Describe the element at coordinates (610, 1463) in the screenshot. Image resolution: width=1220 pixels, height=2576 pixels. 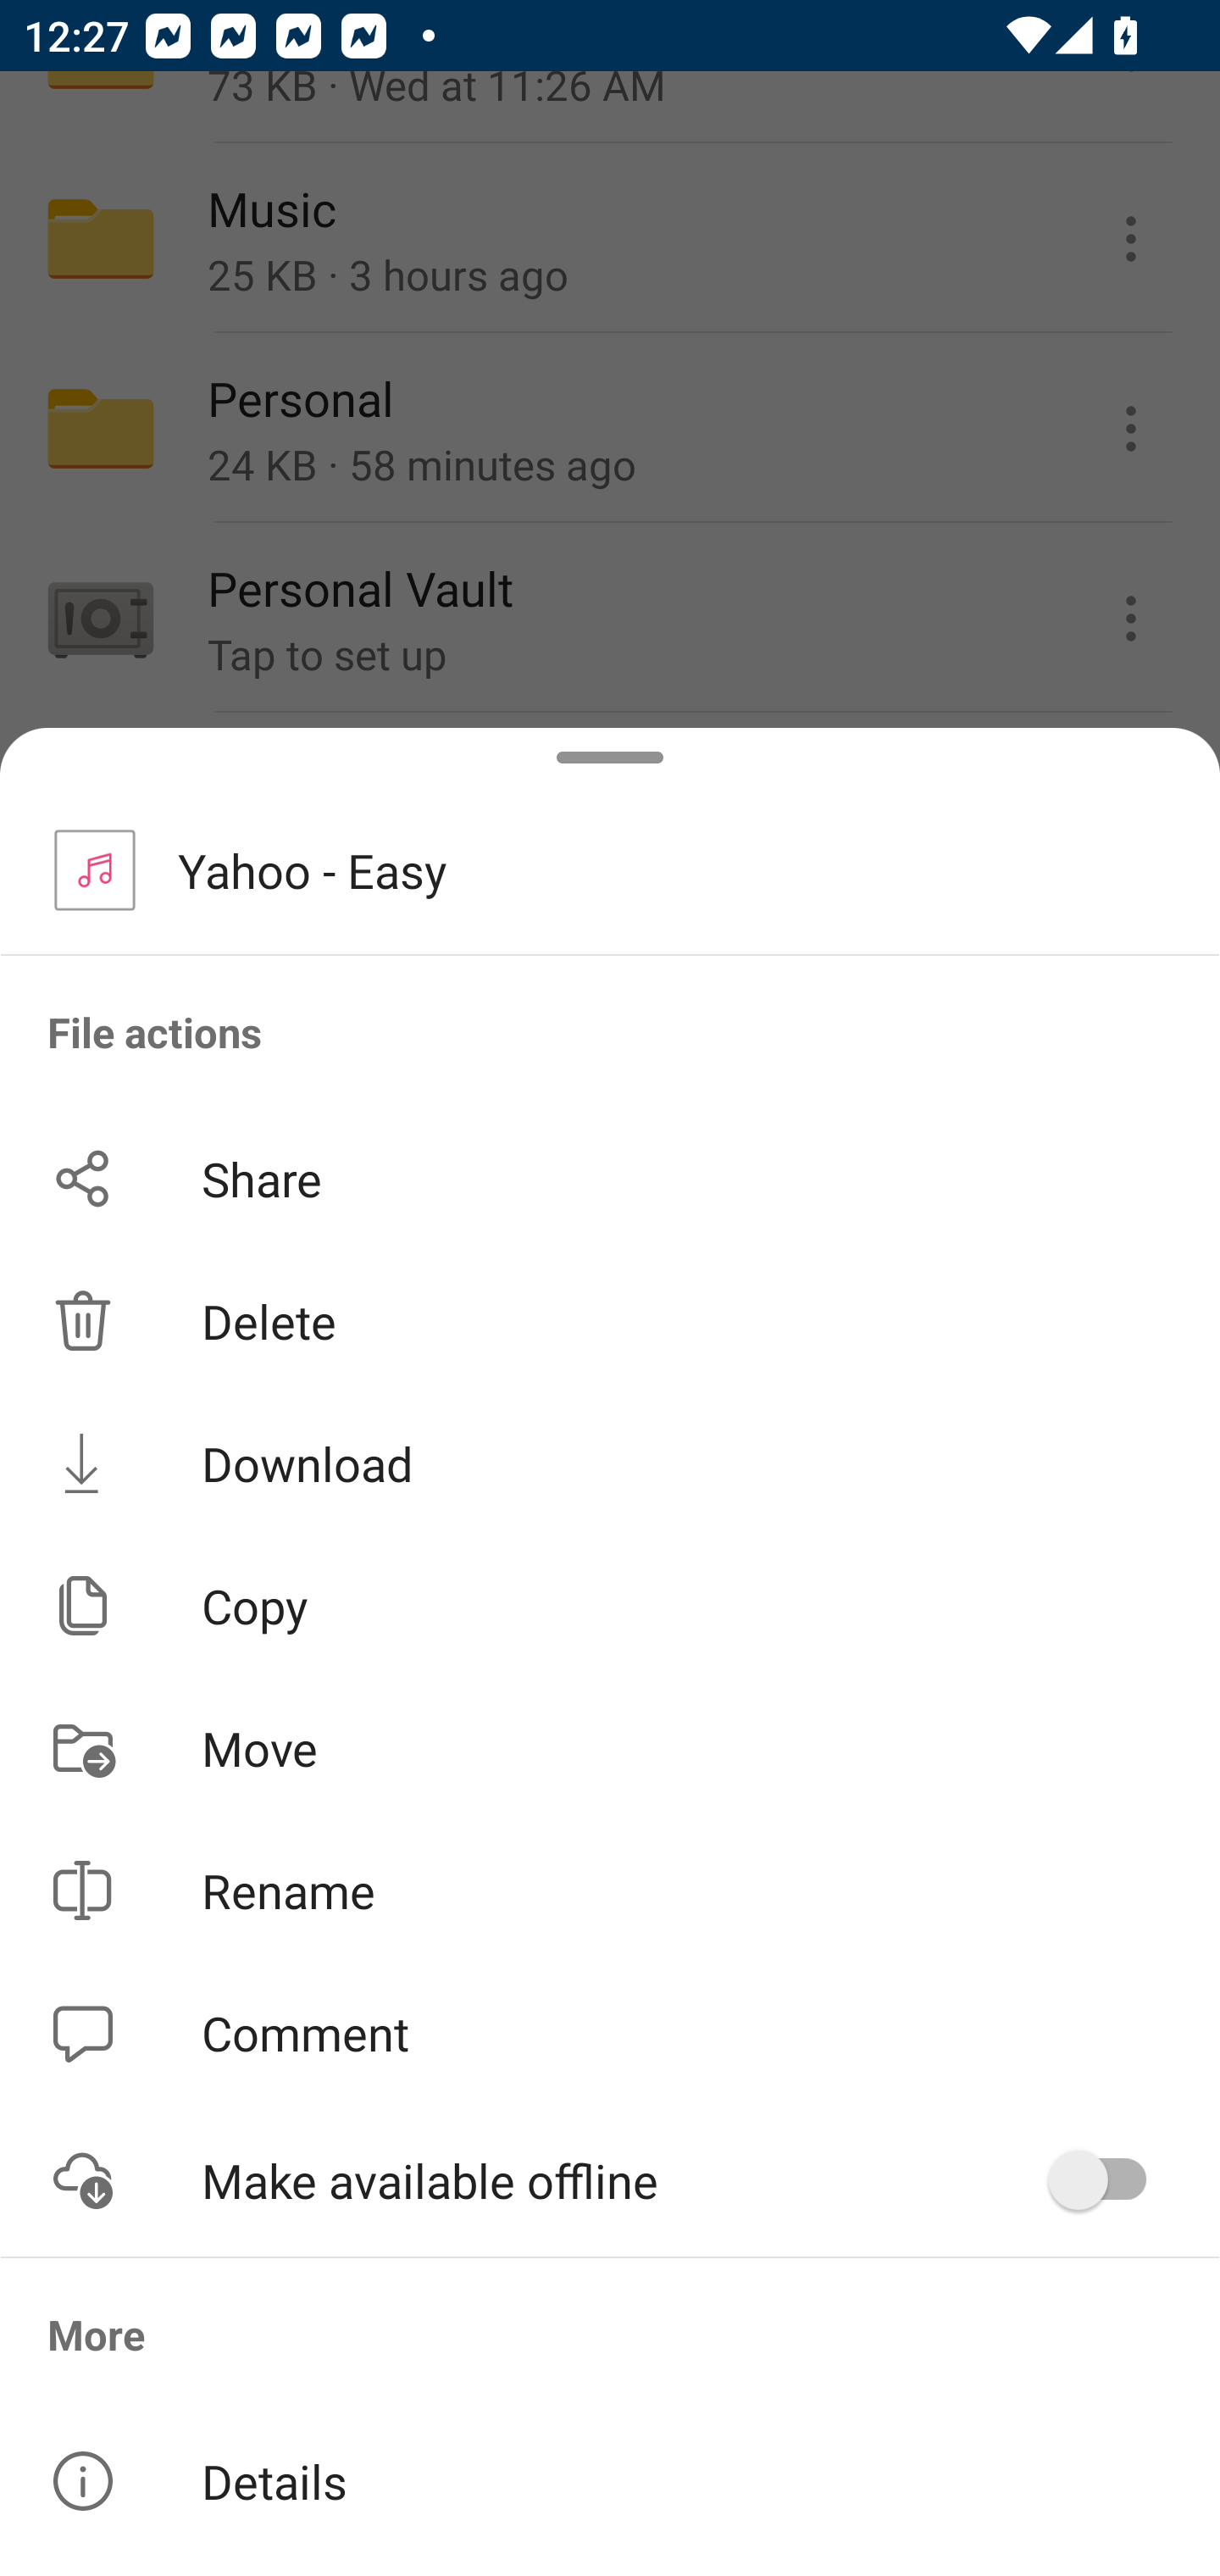
I see `Download button Download` at that location.